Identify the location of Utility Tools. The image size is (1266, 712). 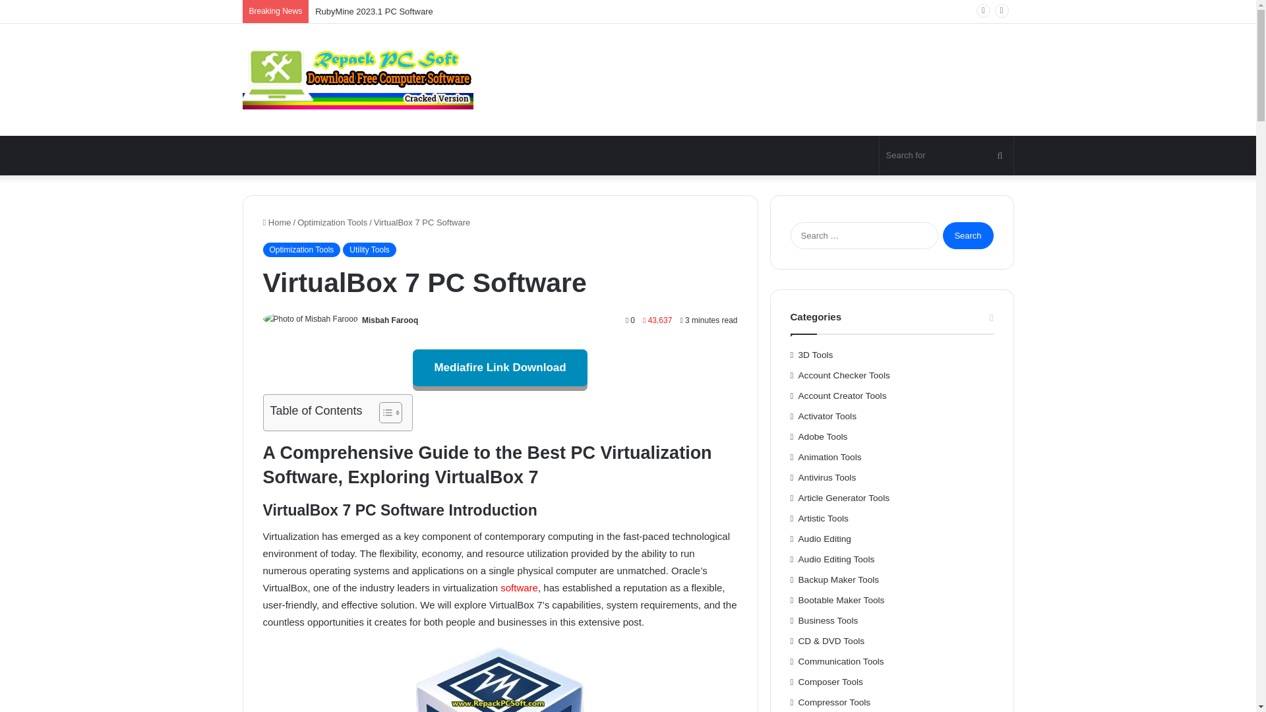
(369, 249).